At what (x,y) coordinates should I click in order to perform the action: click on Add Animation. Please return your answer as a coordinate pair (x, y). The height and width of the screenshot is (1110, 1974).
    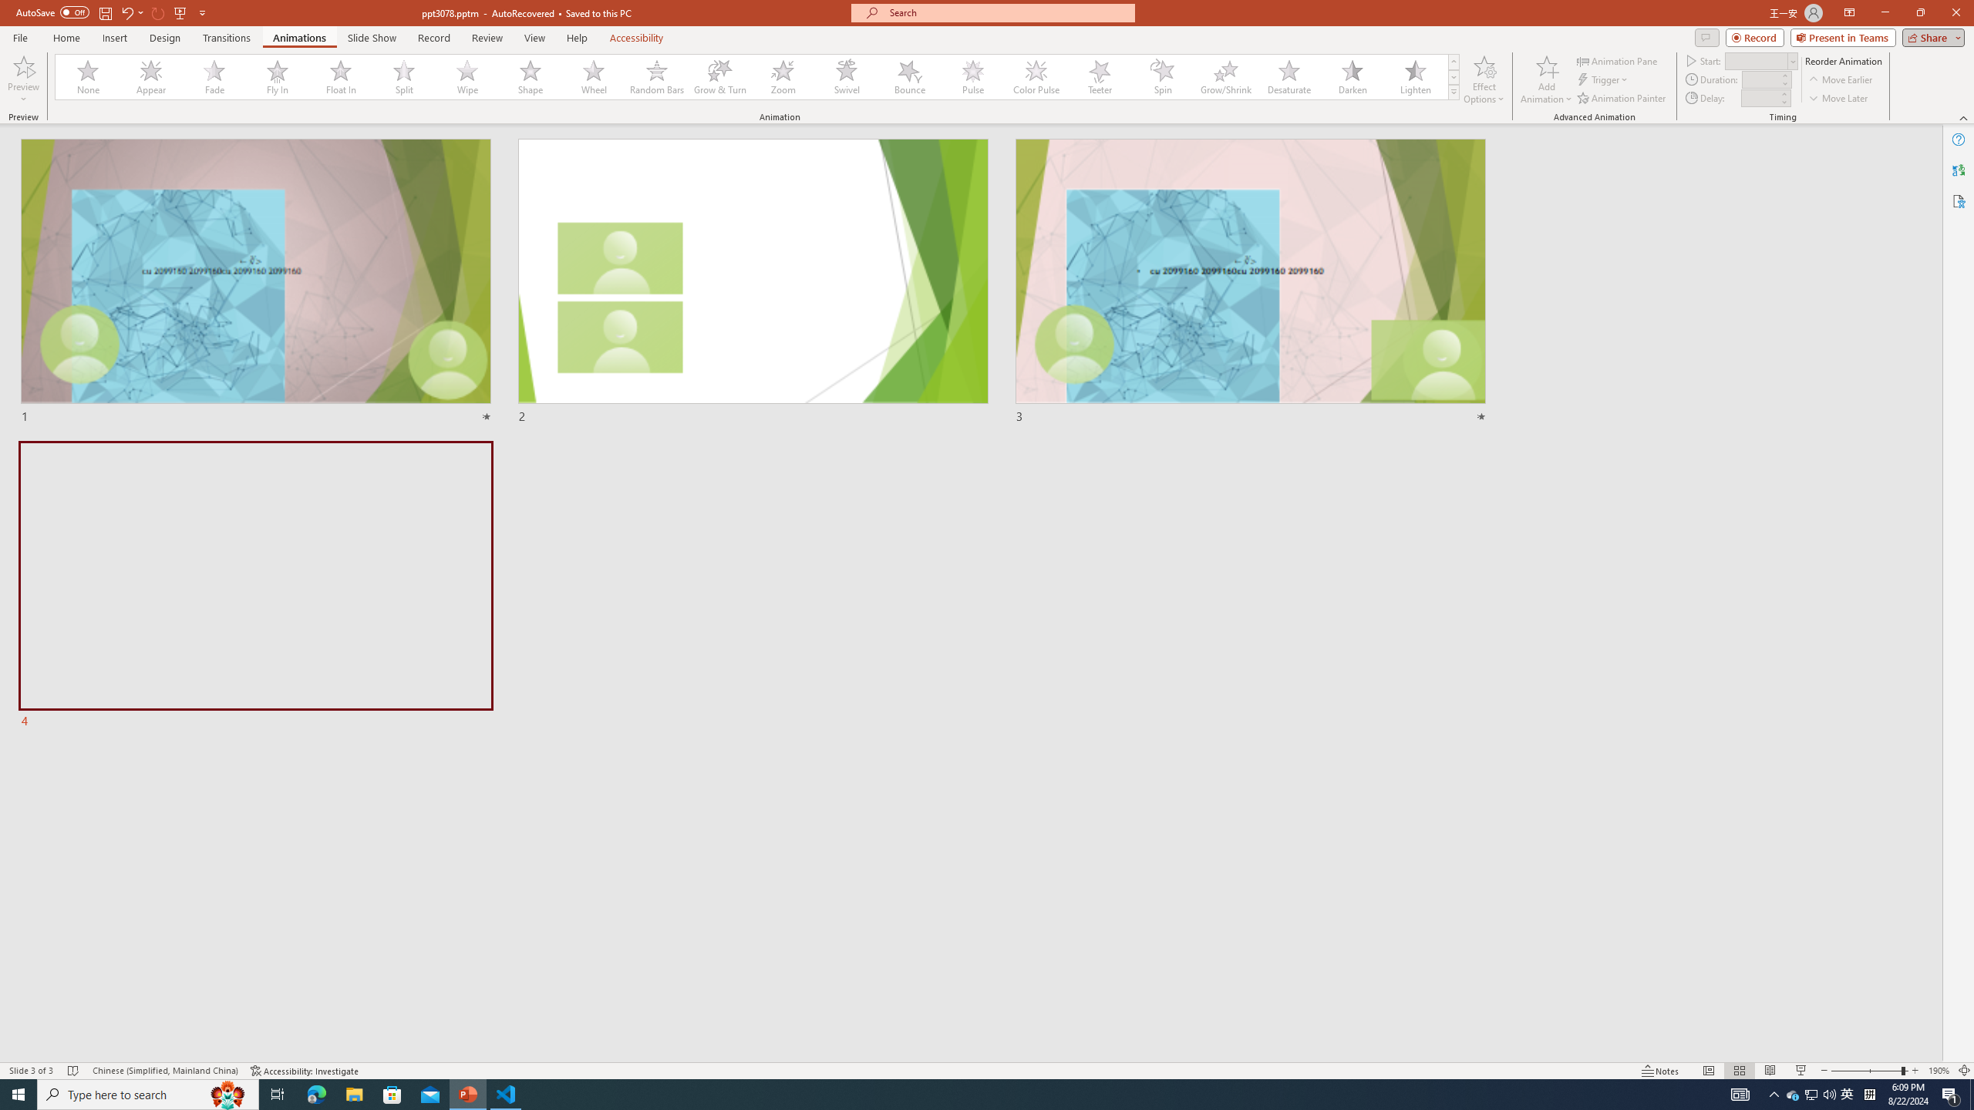
    Looking at the image, I should click on (1547, 79).